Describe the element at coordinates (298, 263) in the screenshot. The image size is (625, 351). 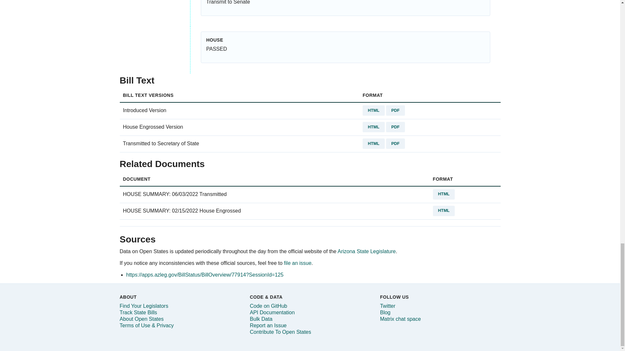
I see `file an issue` at that location.